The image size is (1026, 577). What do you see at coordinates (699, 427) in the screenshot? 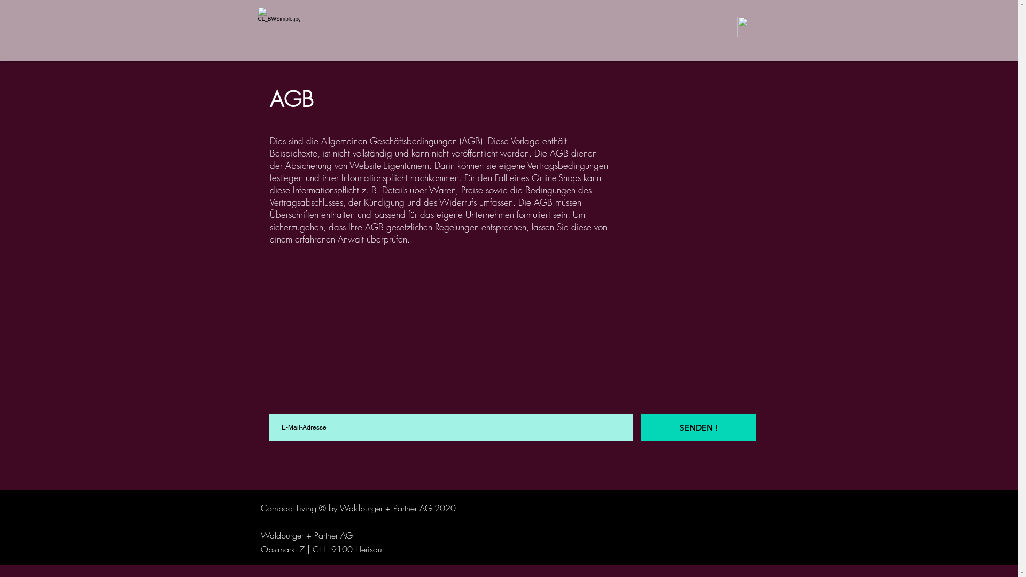
I see `SENDEN !` at bounding box center [699, 427].